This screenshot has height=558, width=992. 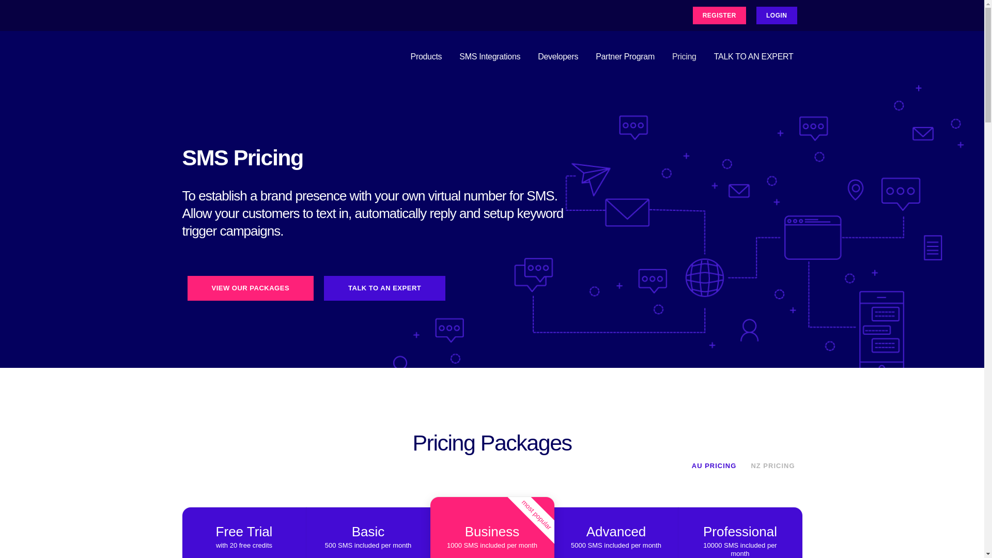 What do you see at coordinates (684, 57) in the screenshot?
I see `Pricing` at bounding box center [684, 57].